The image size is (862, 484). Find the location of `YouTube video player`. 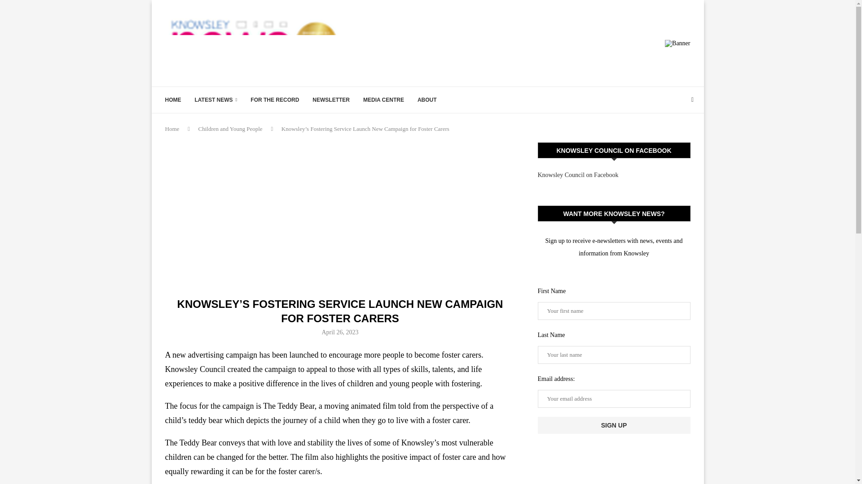

YouTube video player is located at coordinates (339, 212).